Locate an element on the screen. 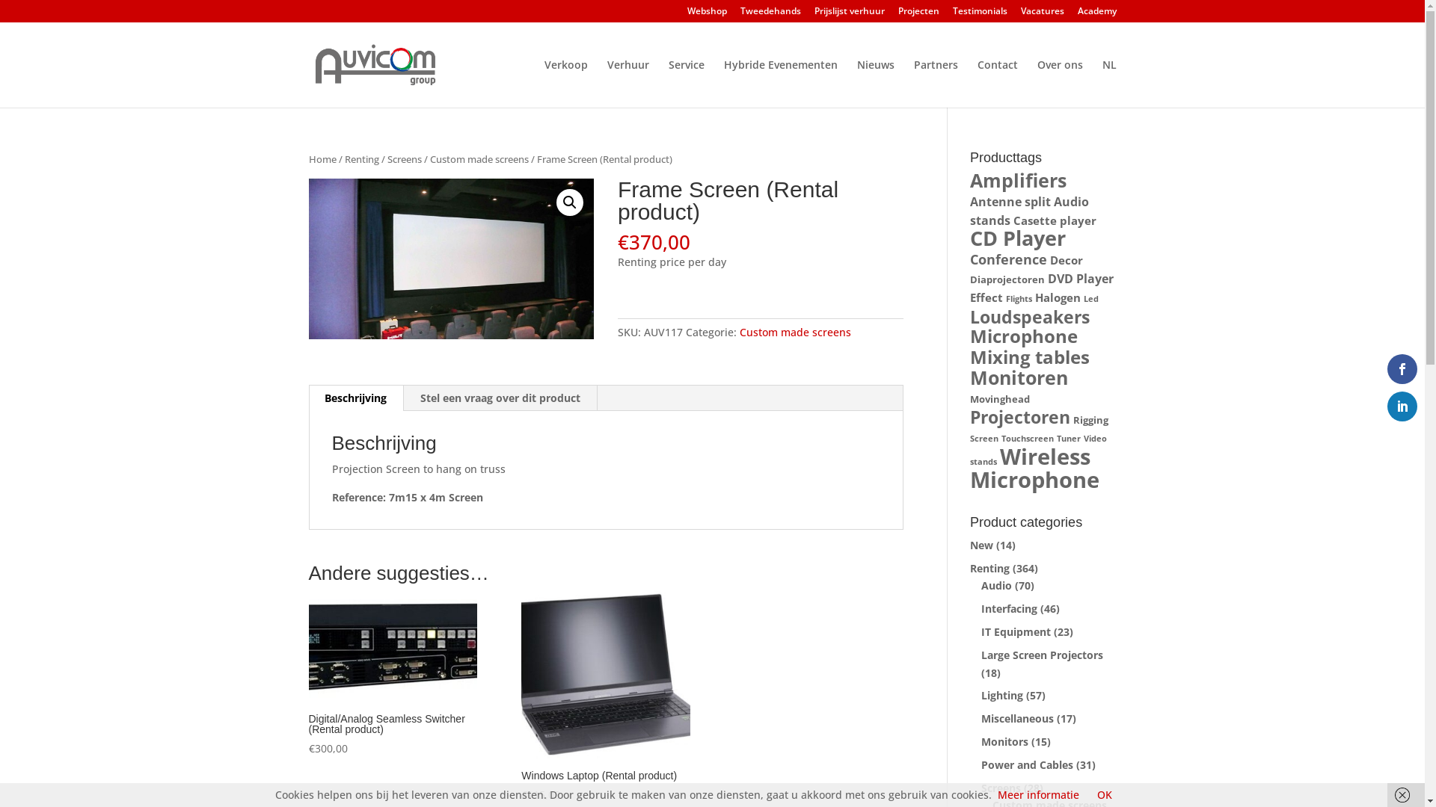 The width and height of the screenshot is (1436, 807). Rigging is located at coordinates (1090, 420).